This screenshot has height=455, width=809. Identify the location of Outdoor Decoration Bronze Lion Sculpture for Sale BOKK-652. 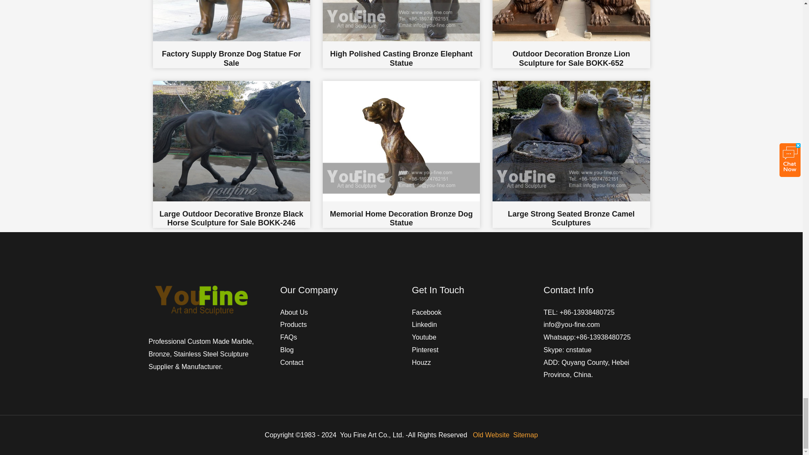
(571, 34).